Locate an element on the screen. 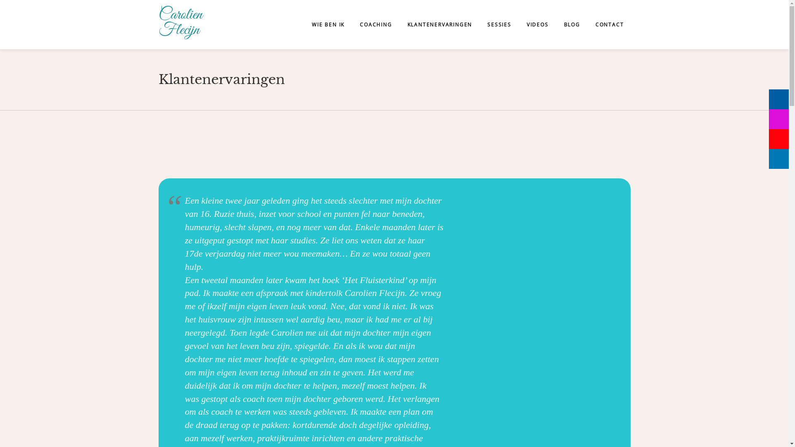 This screenshot has width=795, height=447. Carolien Instagram page is located at coordinates (779, 119).